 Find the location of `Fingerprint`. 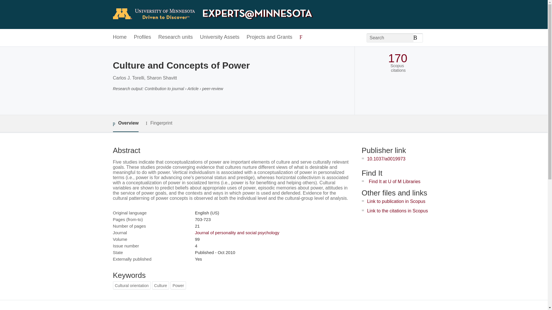

Fingerprint is located at coordinates (159, 123).